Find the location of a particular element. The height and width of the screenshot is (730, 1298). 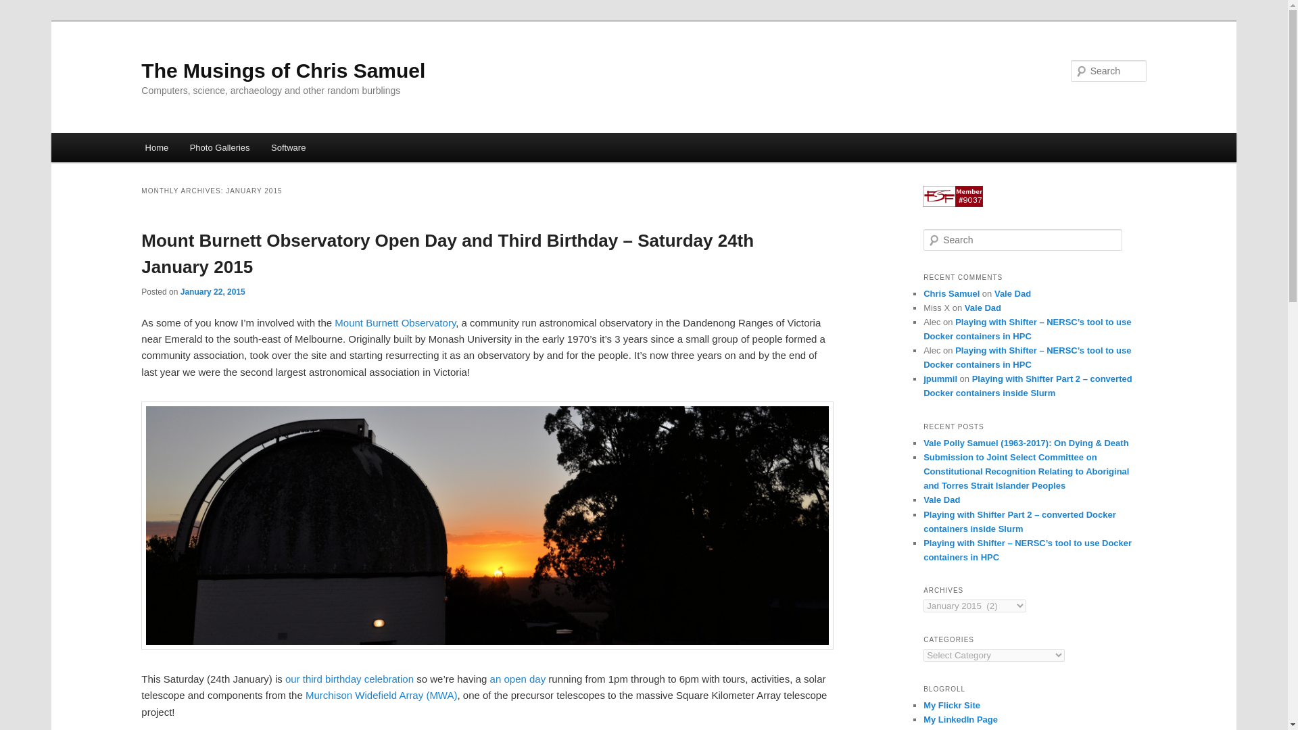

an open day is located at coordinates (518, 679).